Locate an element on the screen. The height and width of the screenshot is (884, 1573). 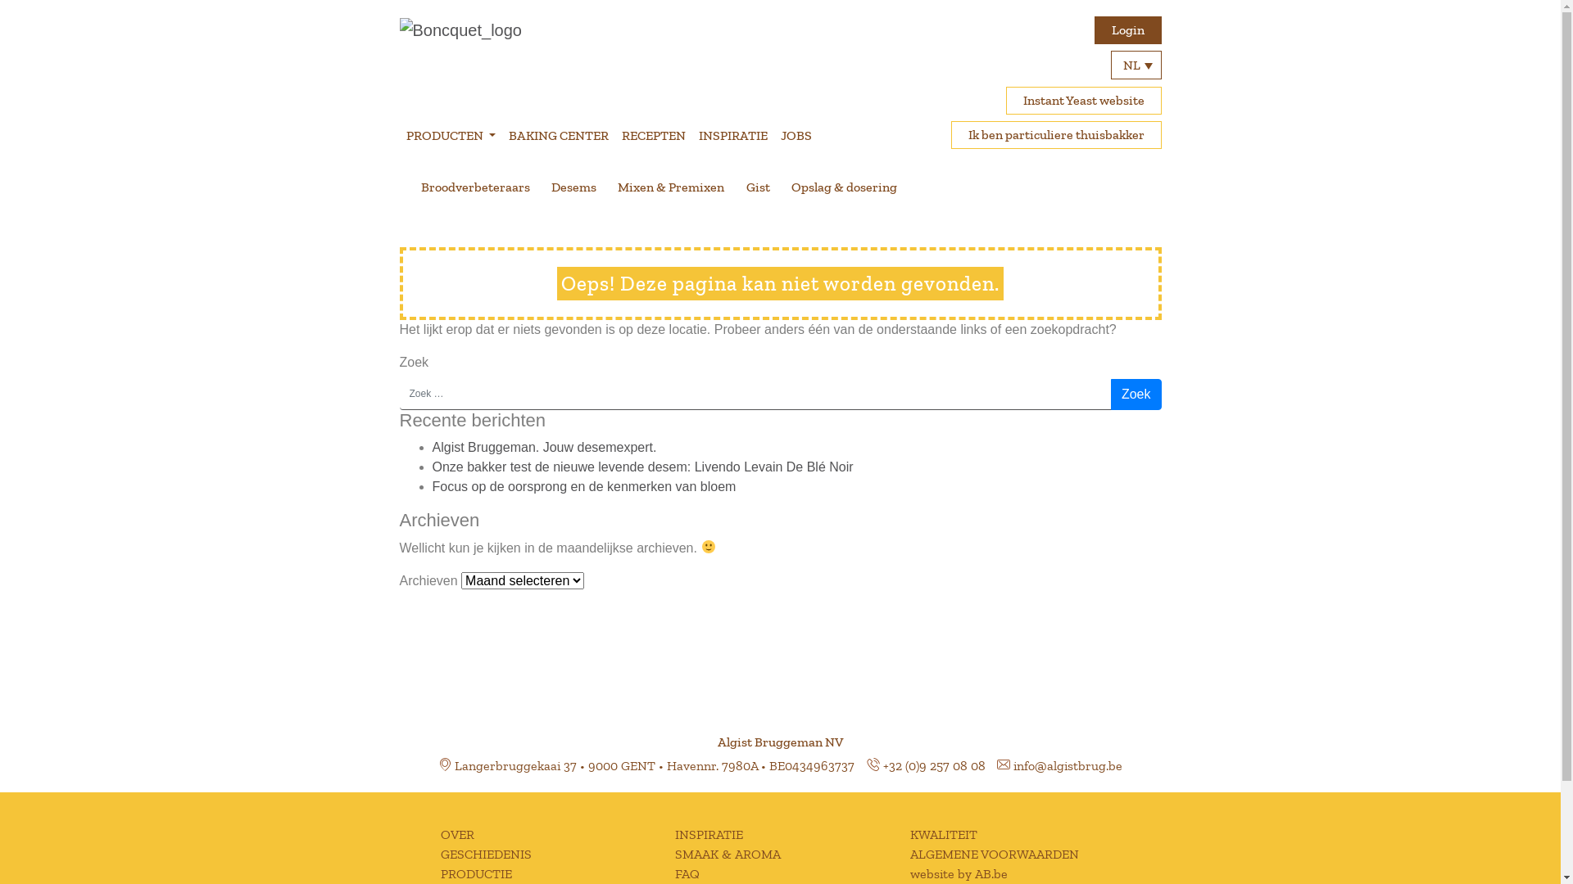
Zoek is located at coordinates (1136, 395).